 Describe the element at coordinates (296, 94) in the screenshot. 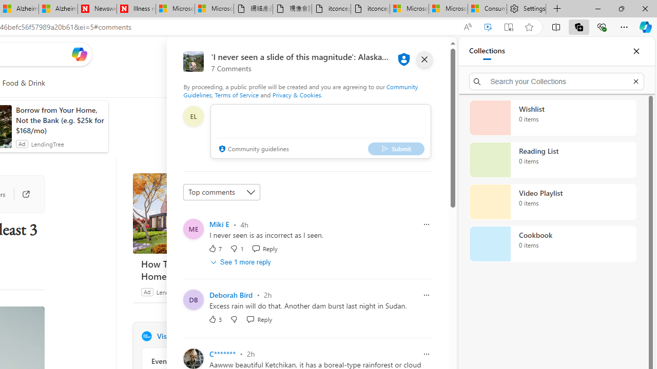

I see `Privacy & Cookies` at that location.